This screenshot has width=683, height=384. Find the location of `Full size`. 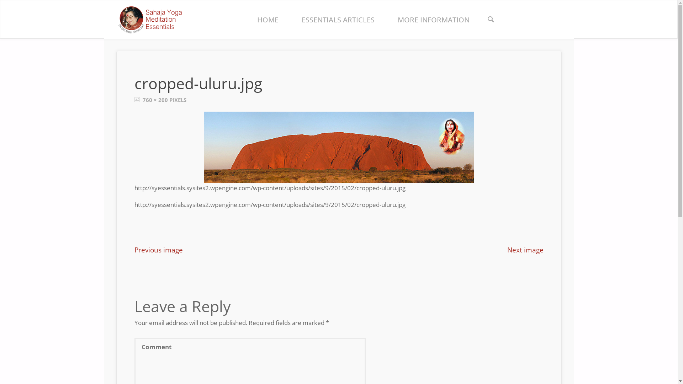

Full size is located at coordinates (137, 100).